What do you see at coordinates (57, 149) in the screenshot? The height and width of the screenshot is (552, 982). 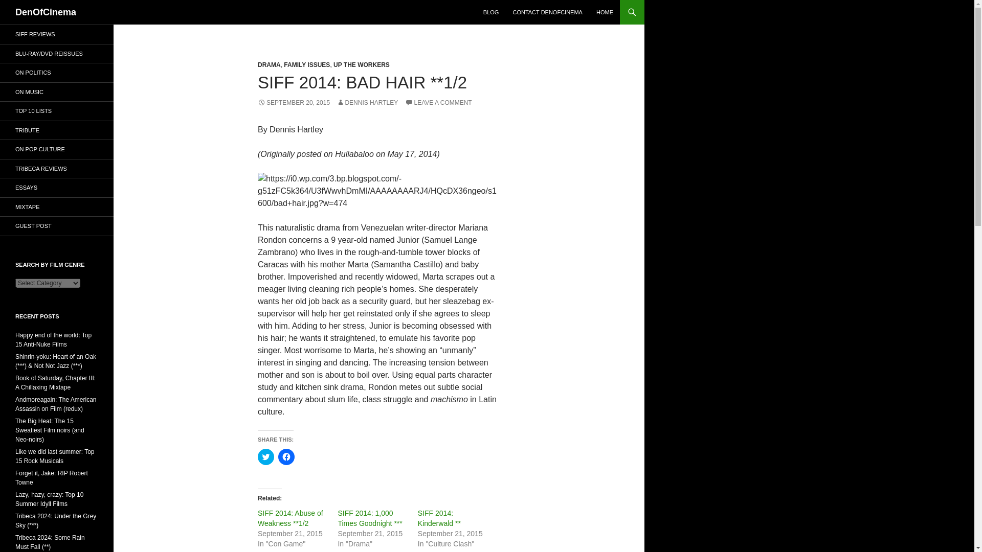 I see `ON POP CULTURE` at bounding box center [57, 149].